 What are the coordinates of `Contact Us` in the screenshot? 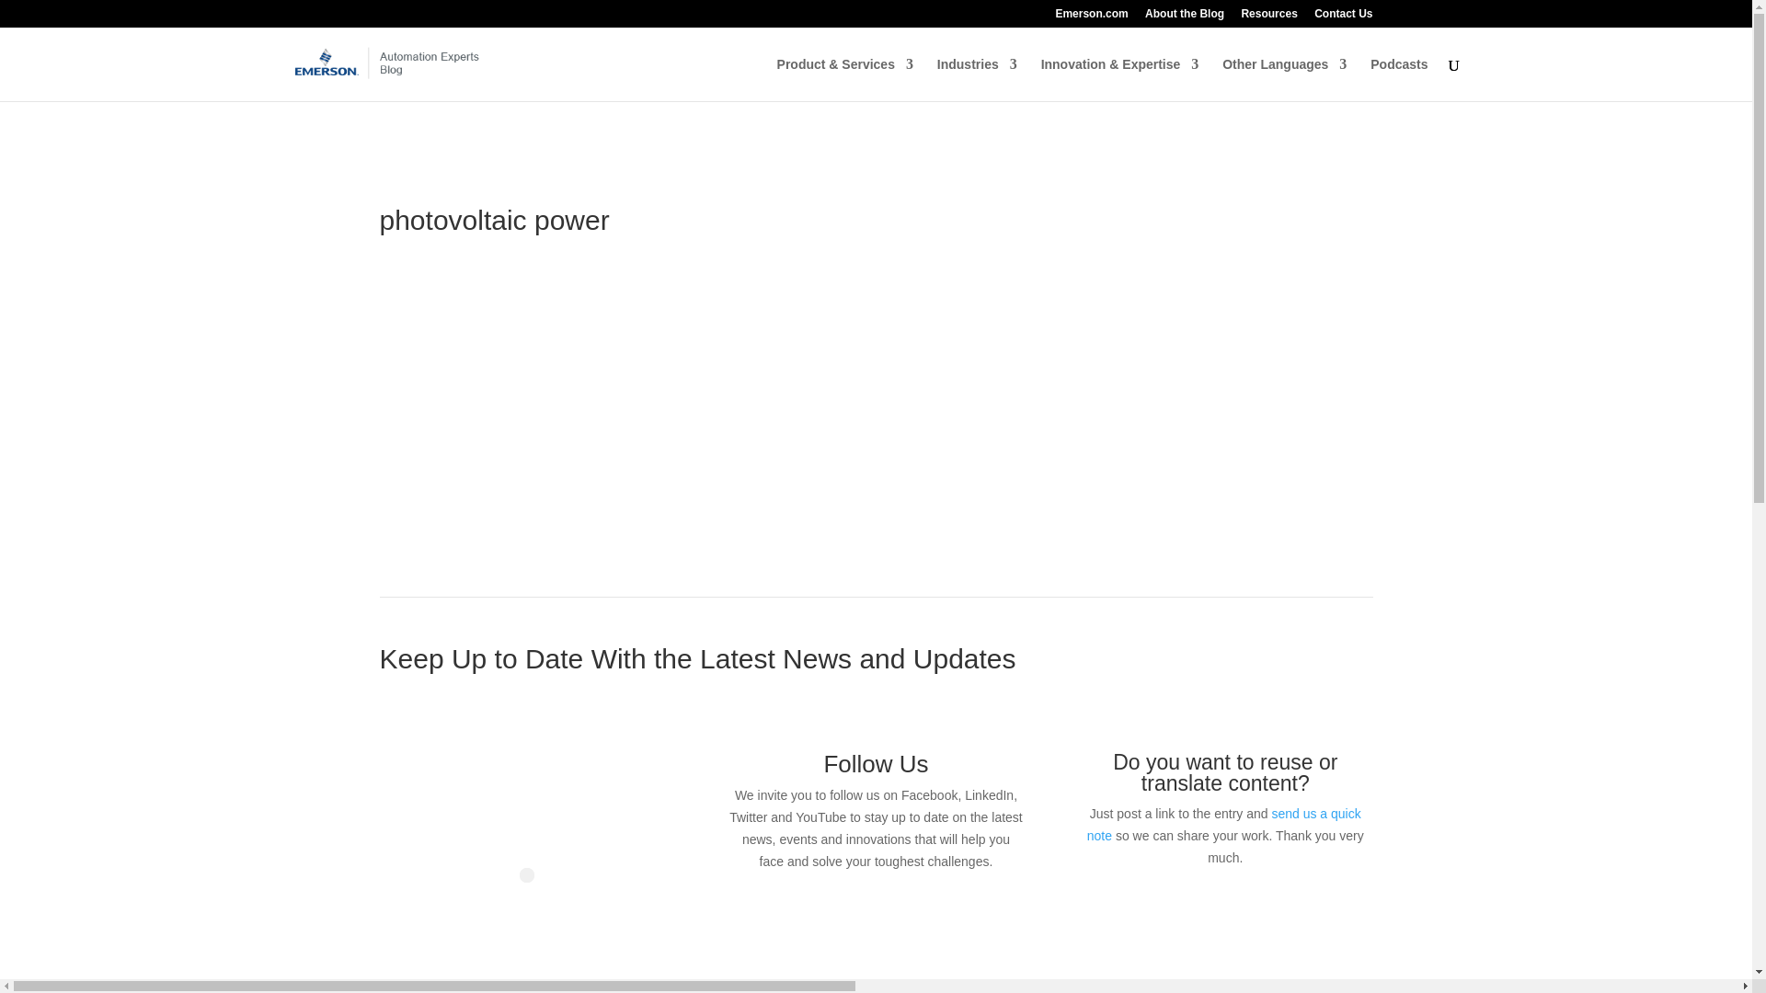 It's located at (1343, 17).